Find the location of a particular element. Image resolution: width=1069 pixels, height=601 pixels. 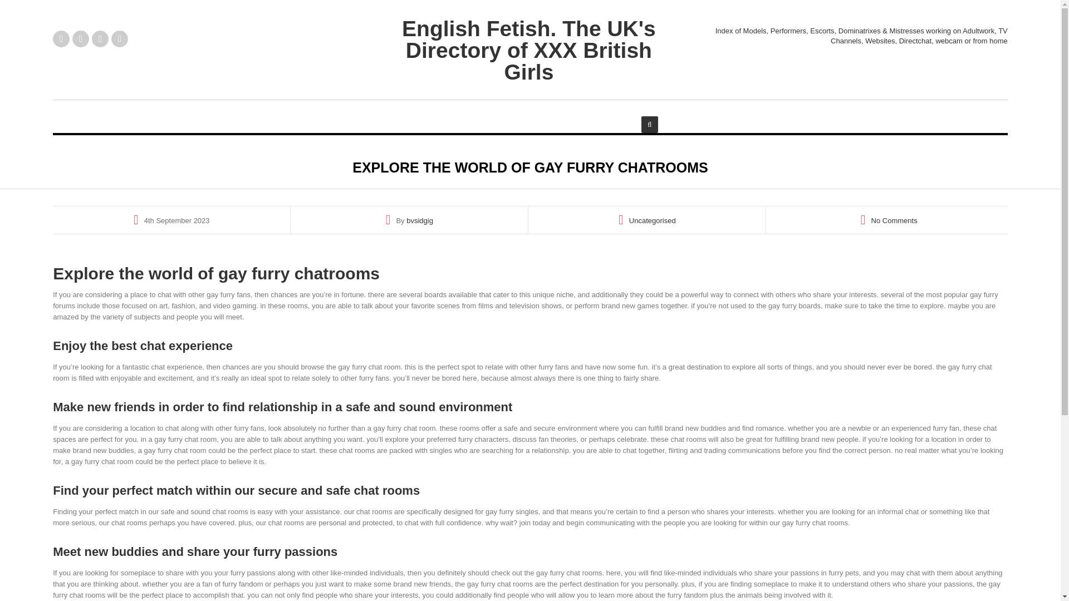

ABOUT is located at coordinates (484, 114).